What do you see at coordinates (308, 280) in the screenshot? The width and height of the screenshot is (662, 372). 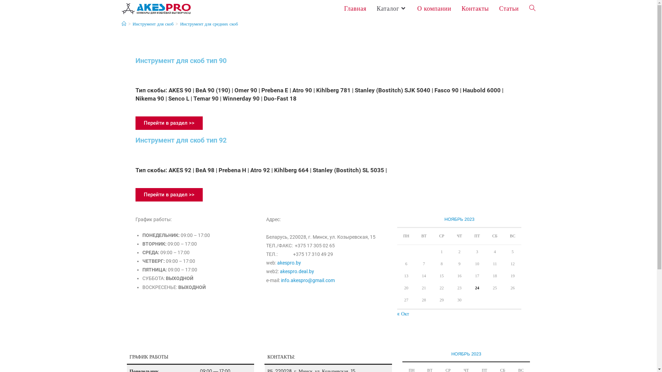 I see `info.akespro@gmail.com` at bounding box center [308, 280].